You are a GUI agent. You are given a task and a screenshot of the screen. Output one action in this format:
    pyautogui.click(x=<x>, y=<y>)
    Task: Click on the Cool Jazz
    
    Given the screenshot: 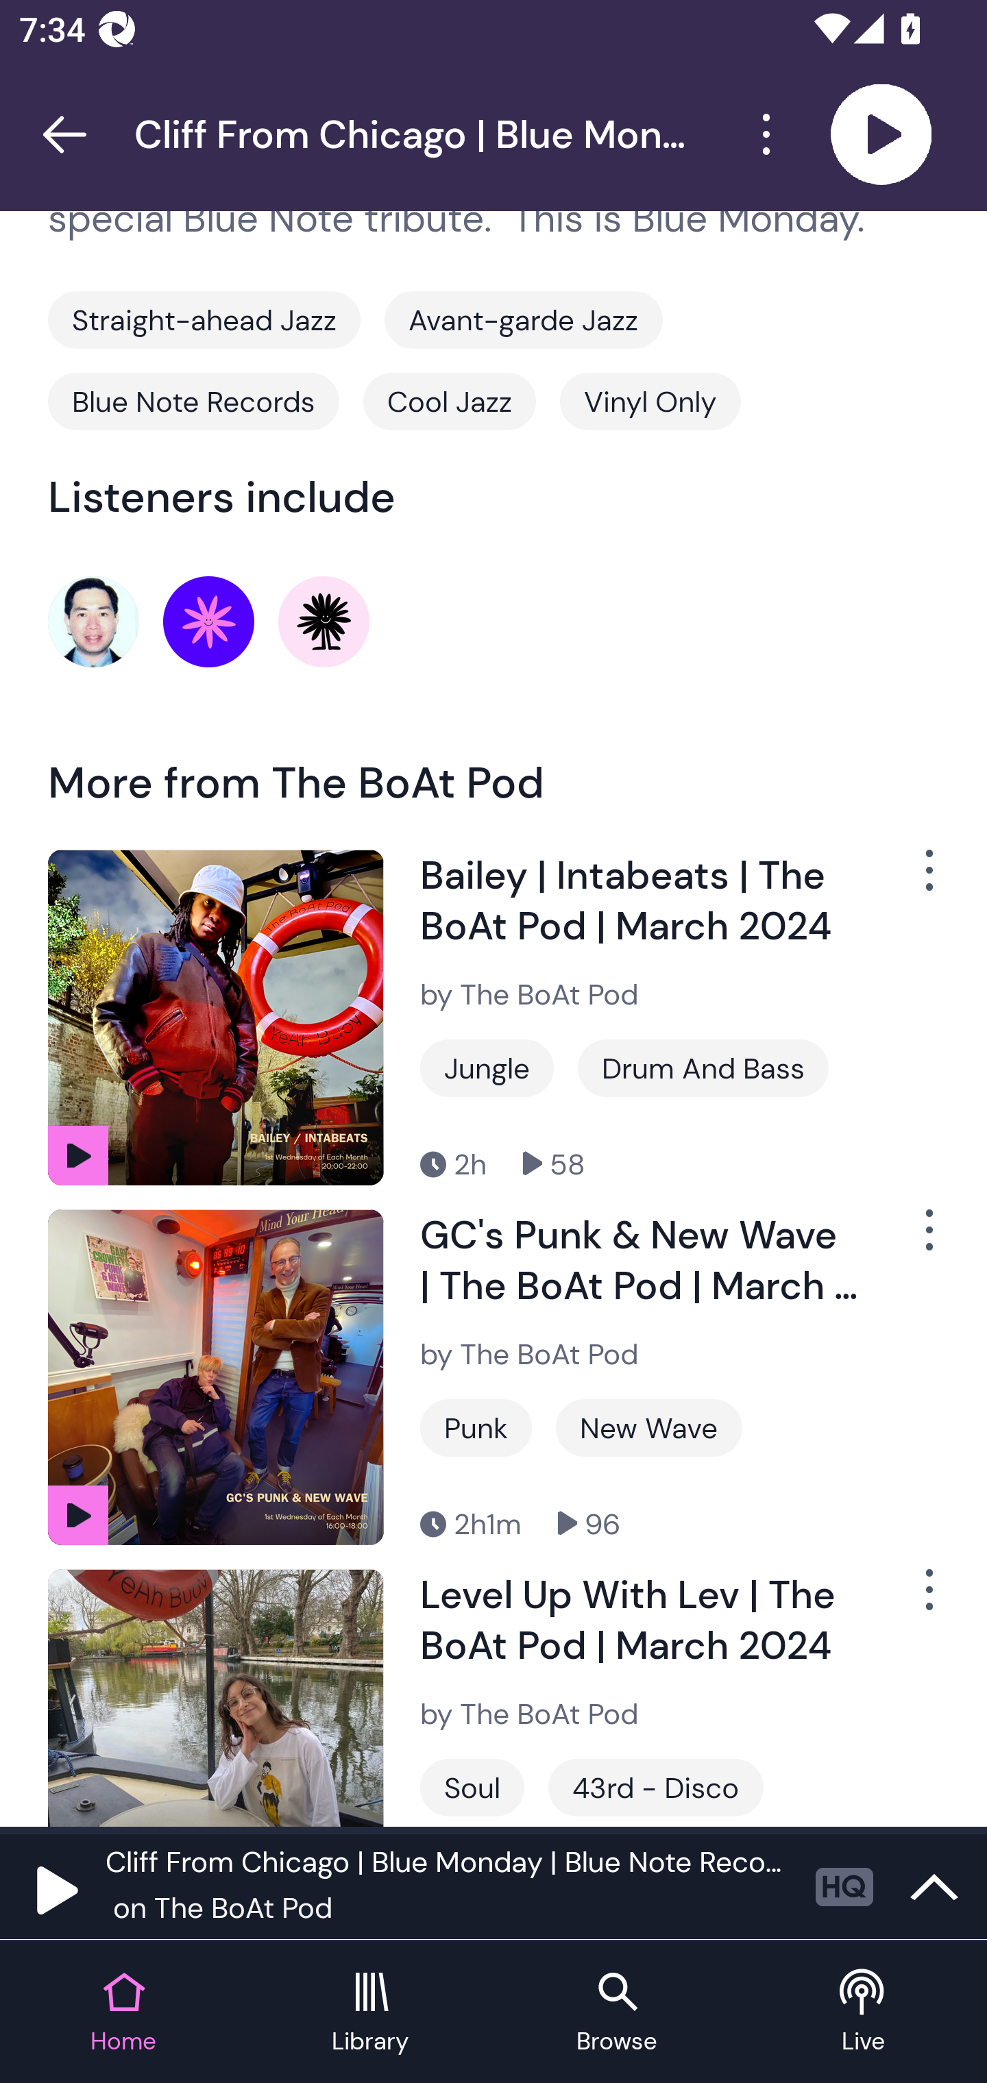 What is the action you would take?
    pyautogui.click(x=449, y=402)
    